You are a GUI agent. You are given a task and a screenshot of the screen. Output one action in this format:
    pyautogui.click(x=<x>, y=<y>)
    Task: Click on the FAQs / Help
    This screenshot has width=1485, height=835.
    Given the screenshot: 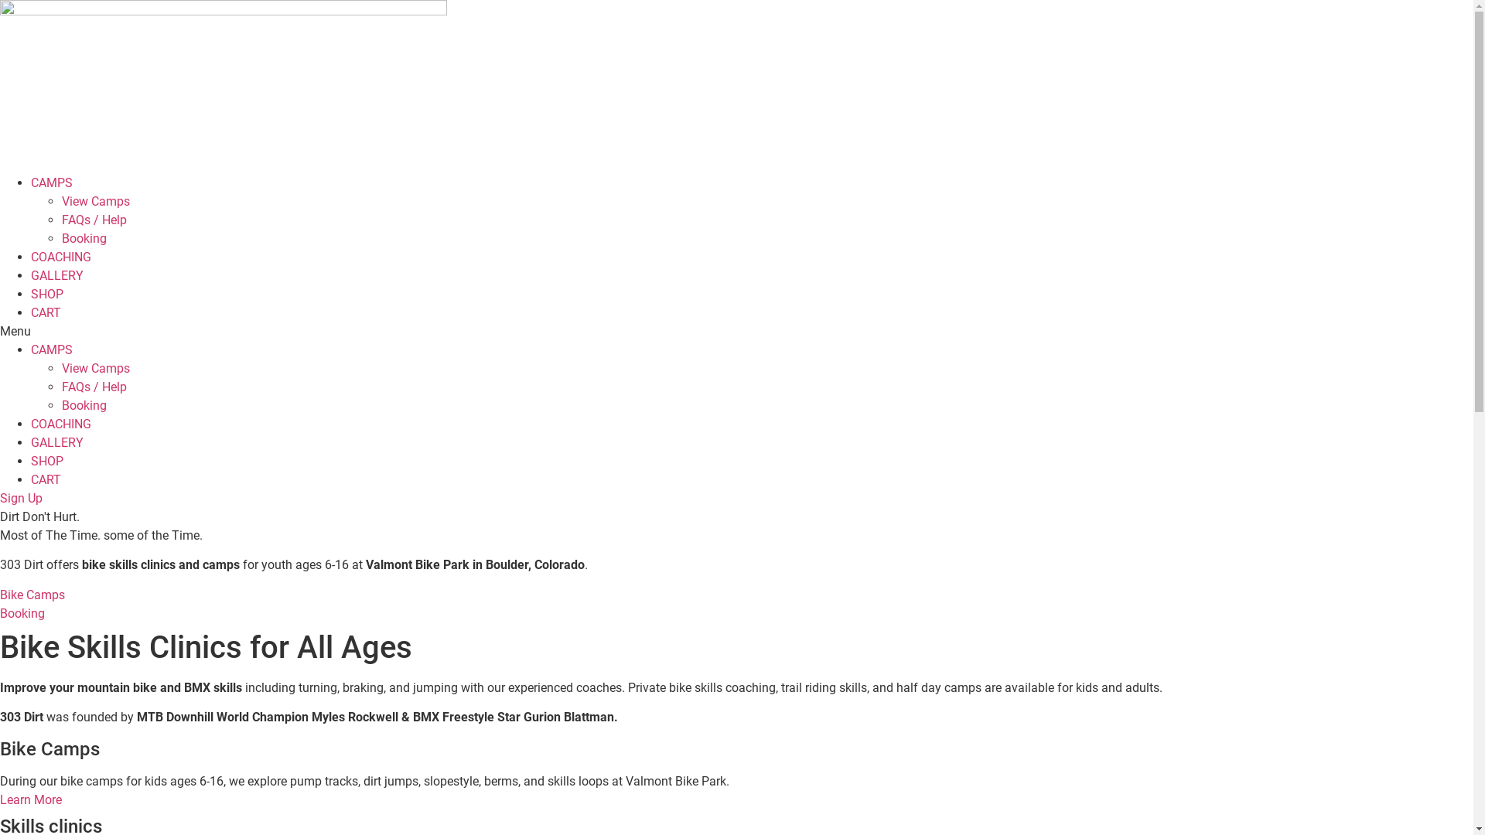 What is the action you would take?
    pyautogui.click(x=94, y=220)
    